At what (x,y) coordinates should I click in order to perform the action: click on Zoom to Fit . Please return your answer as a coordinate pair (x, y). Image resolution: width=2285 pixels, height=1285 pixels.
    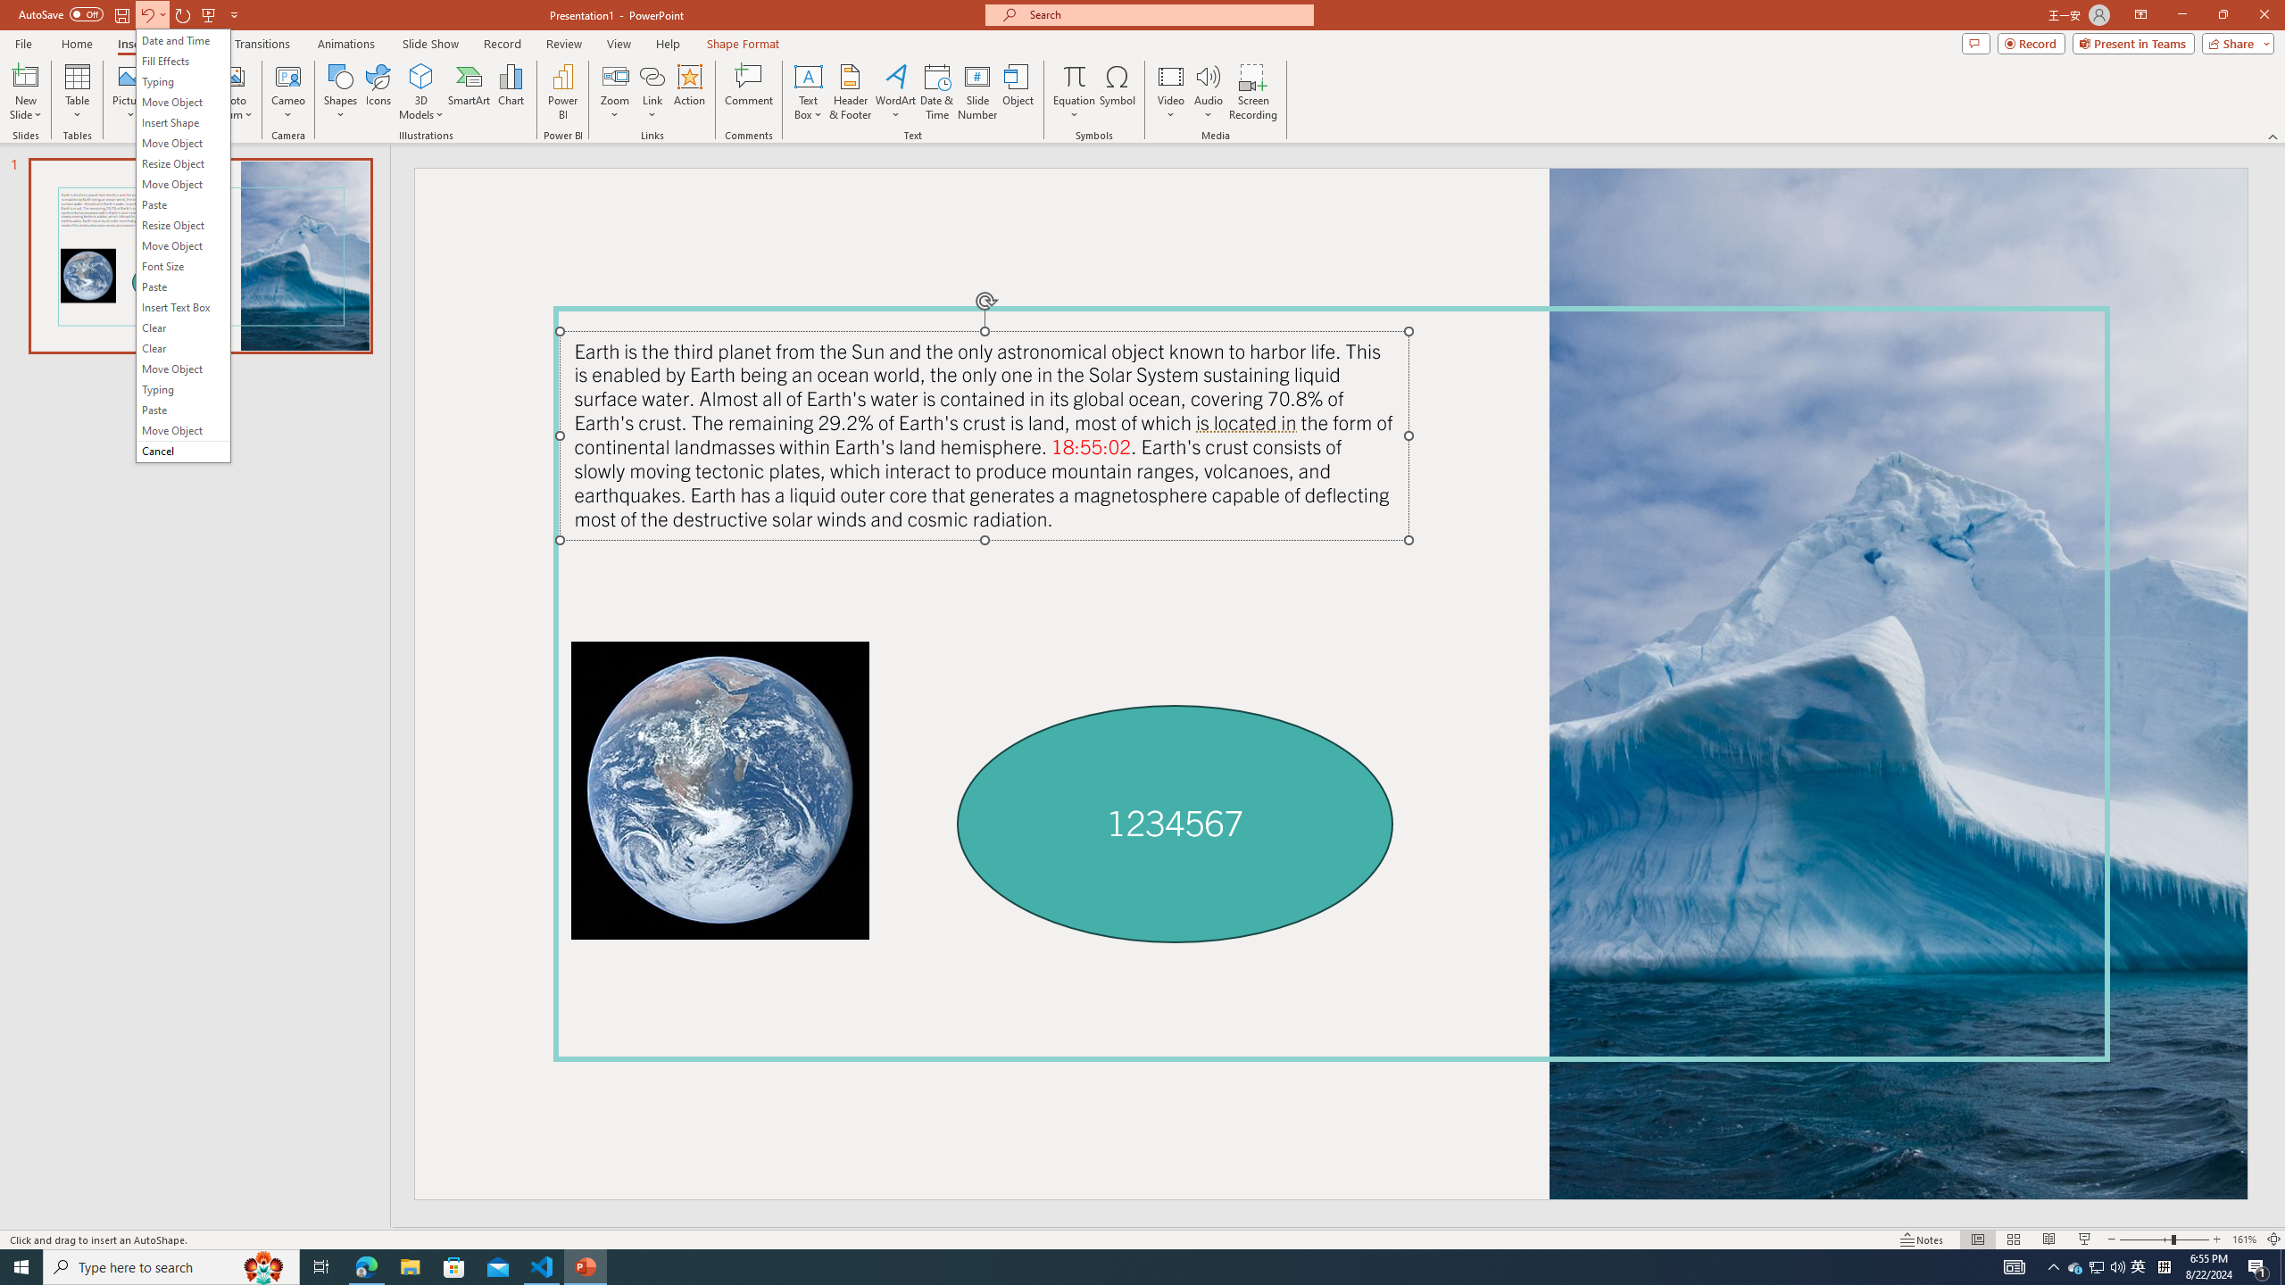
    Looking at the image, I should click on (2117, 1267).